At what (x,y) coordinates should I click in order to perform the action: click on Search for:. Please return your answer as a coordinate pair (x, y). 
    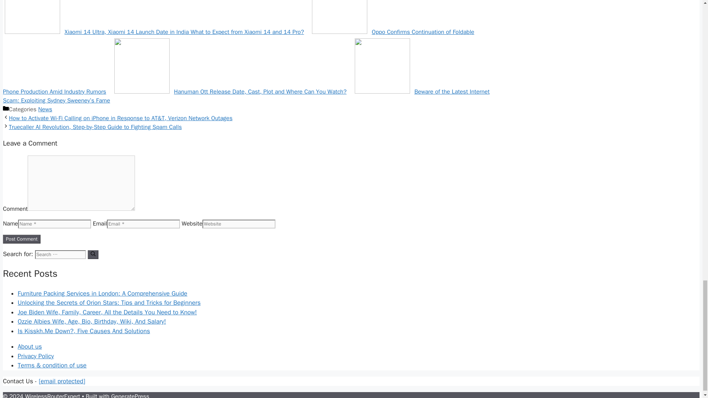
    Looking at the image, I should click on (60, 255).